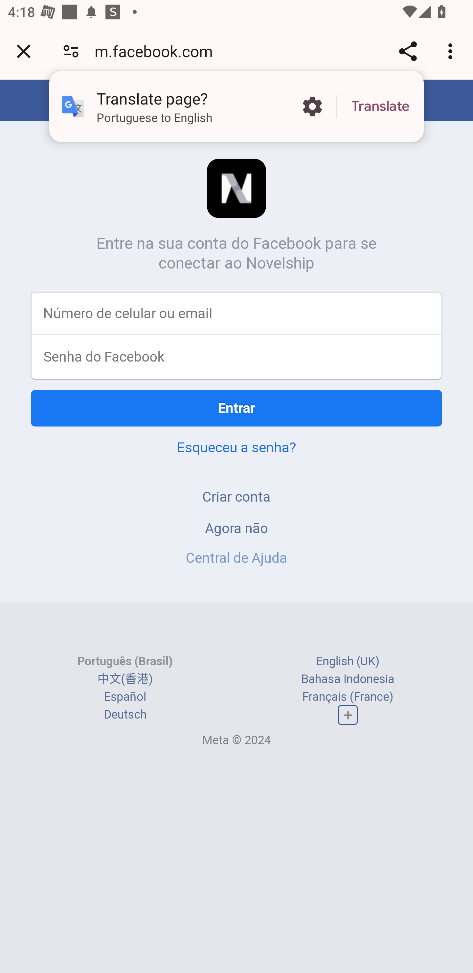  Describe the element at coordinates (236, 496) in the screenshot. I see `Criar conta` at that location.